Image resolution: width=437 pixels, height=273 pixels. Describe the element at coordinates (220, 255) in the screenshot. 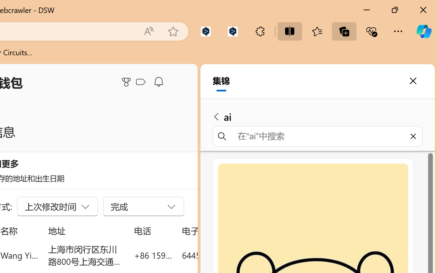

I see `644553698@qq.com` at that location.